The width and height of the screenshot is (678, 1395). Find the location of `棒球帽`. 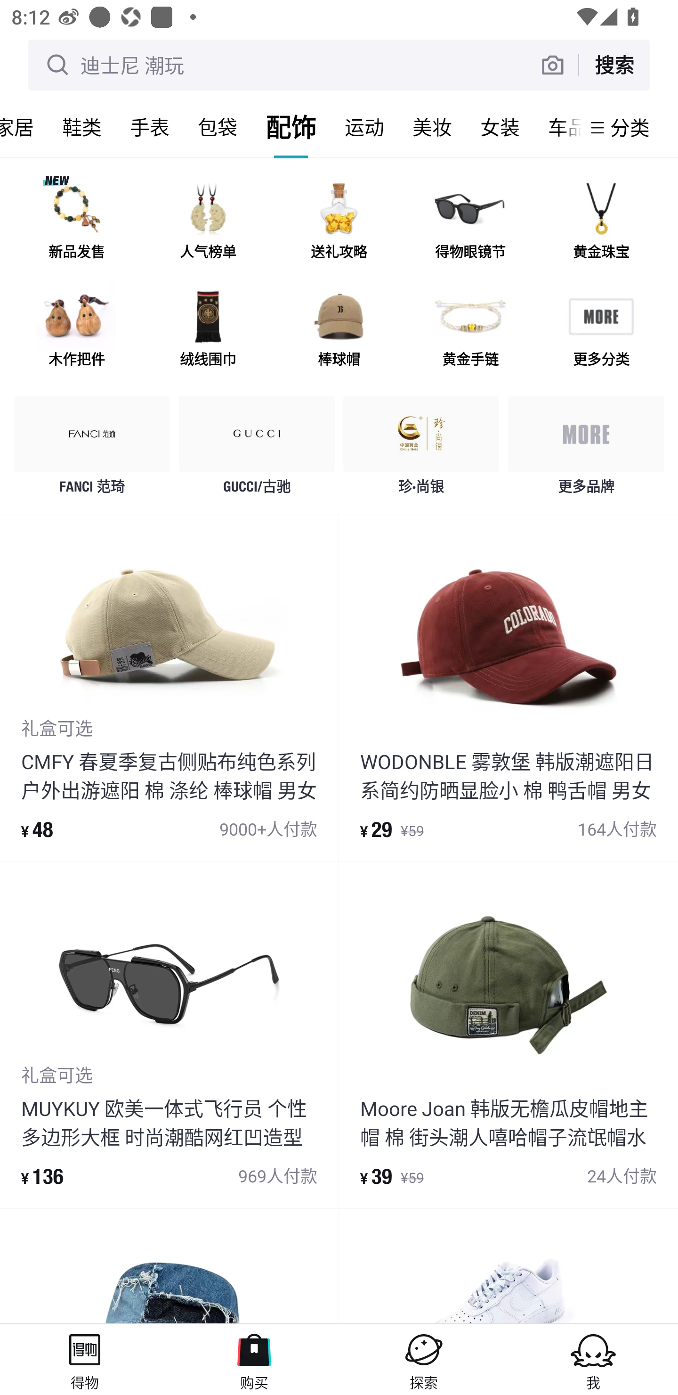

棒球帽 is located at coordinates (339, 331).